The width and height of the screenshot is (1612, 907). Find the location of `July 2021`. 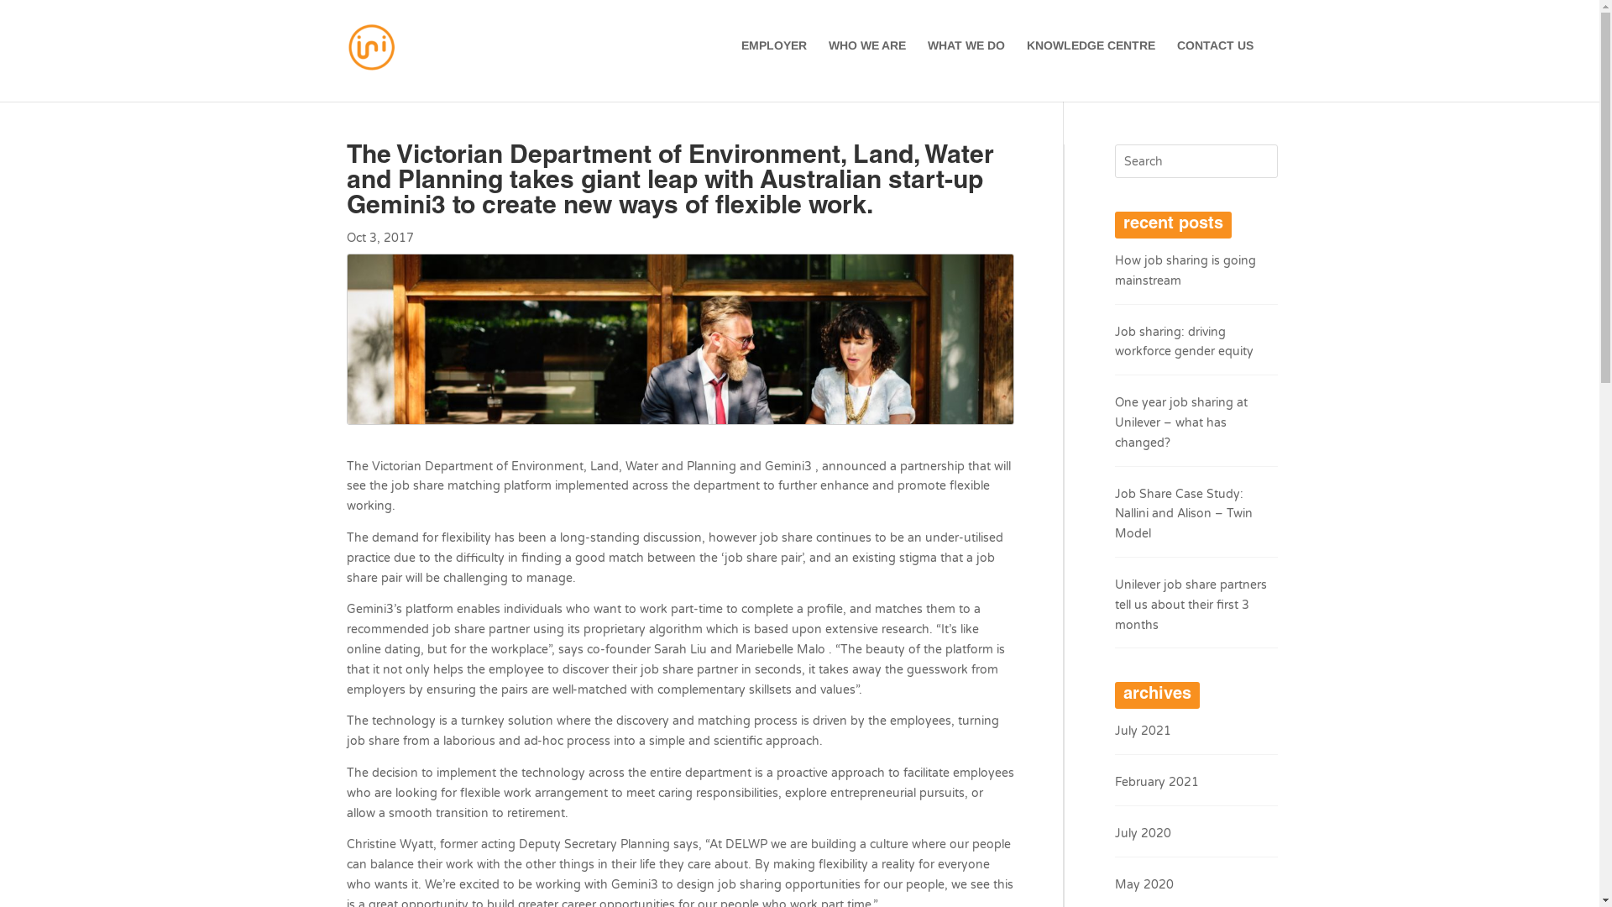

July 2021 is located at coordinates (1144, 731).